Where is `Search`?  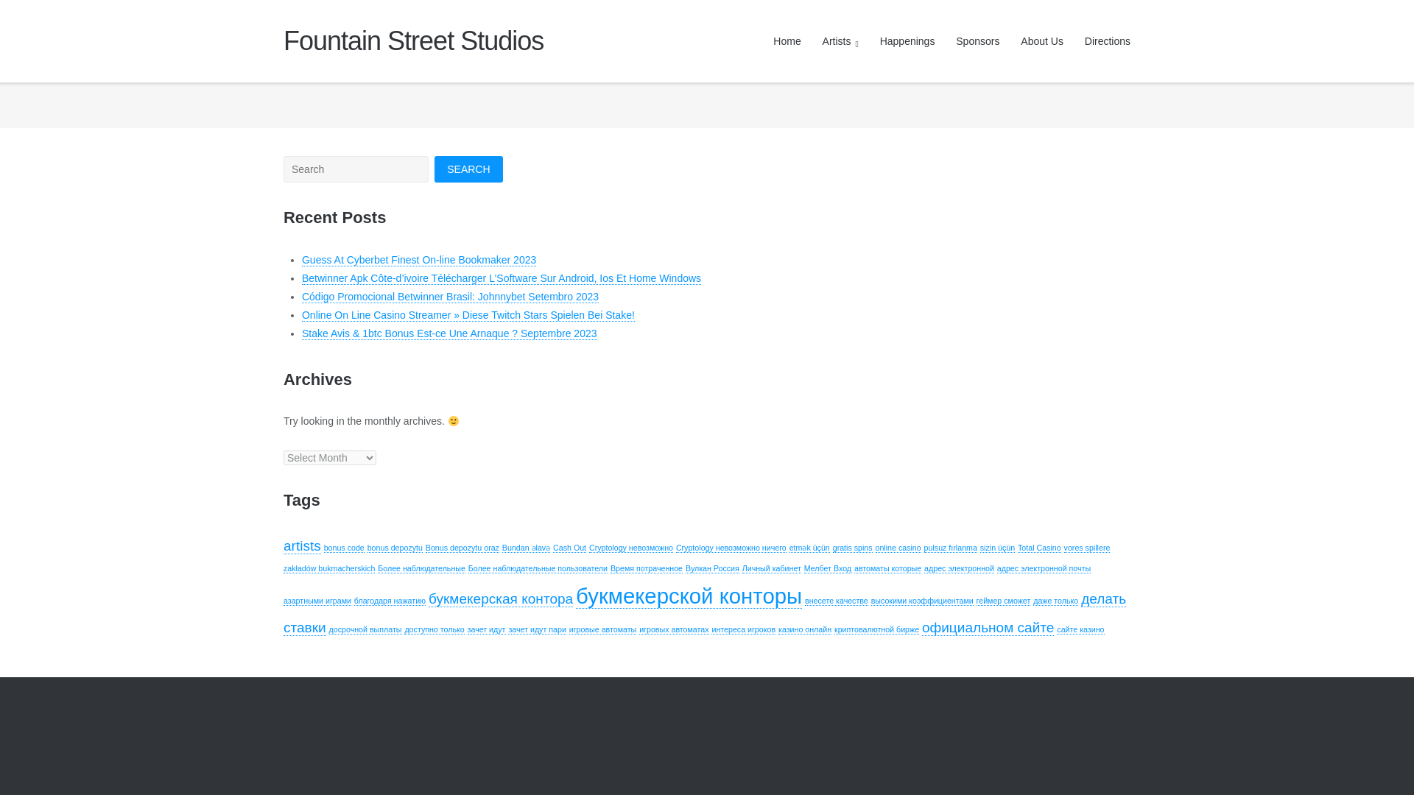 Search is located at coordinates (468, 169).